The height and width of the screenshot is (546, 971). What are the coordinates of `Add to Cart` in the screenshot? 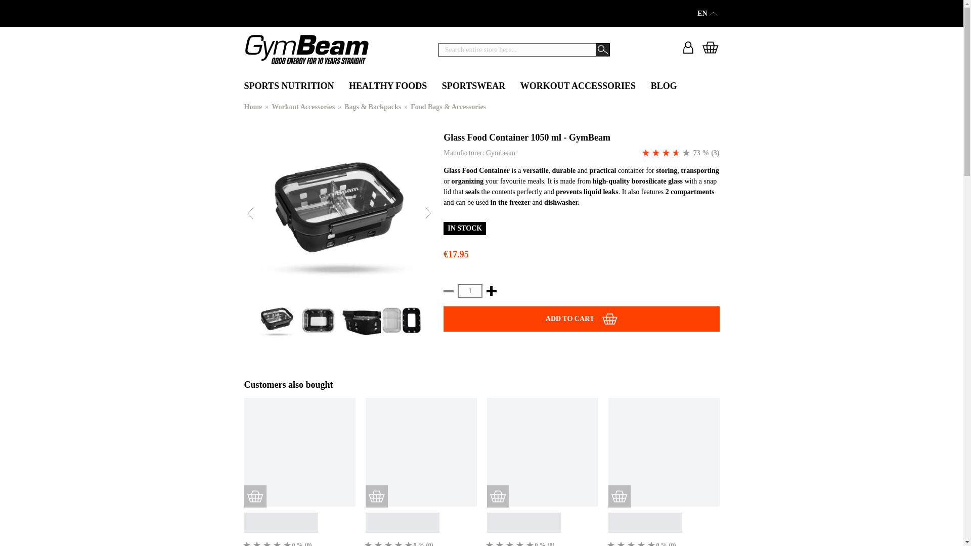 It's located at (498, 496).